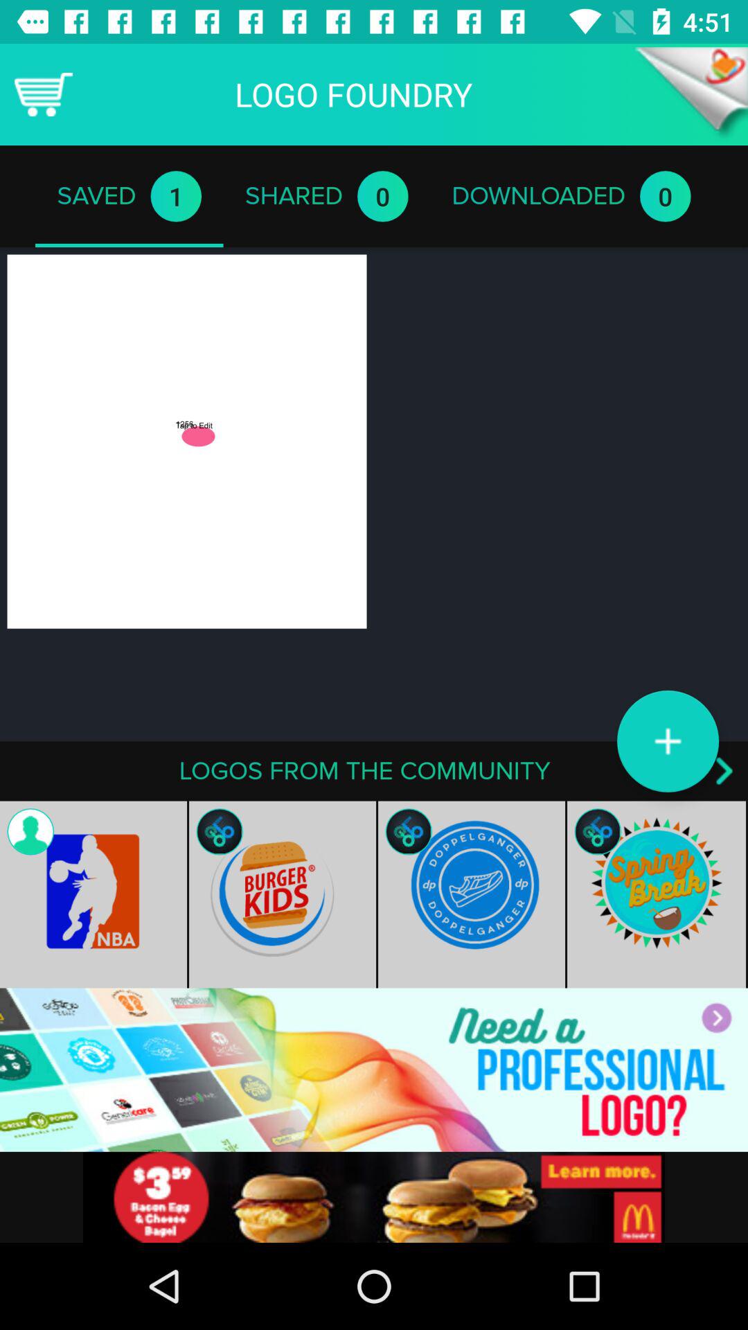 Image resolution: width=748 pixels, height=1330 pixels. Describe the element at coordinates (44, 94) in the screenshot. I see `view shopping card` at that location.